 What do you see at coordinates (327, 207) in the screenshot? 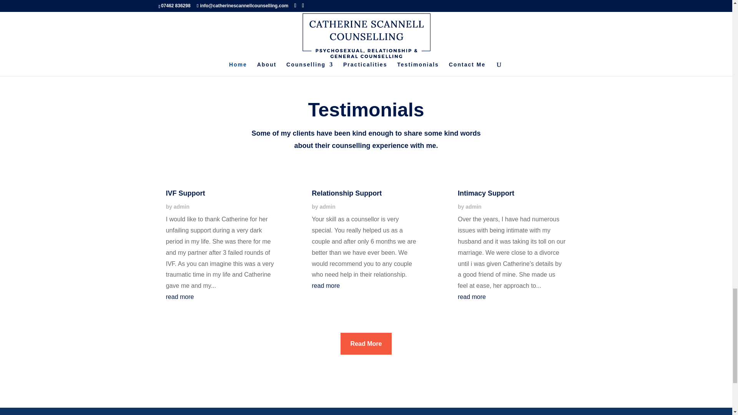
I see `admin` at bounding box center [327, 207].